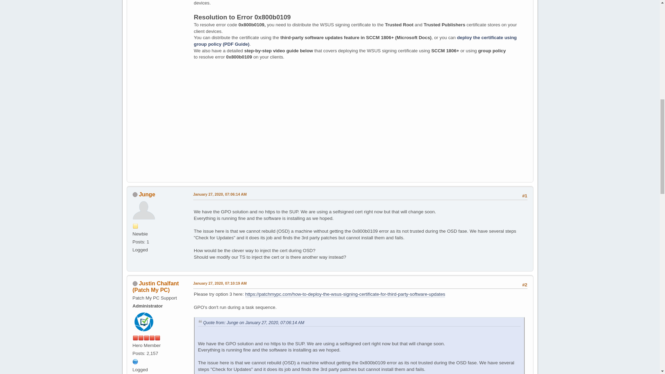 This screenshot has height=374, width=665. What do you see at coordinates (220, 195) in the screenshot?
I see `January 27, 2020, 07:06:14 AM` at bounding box center [220, 195].